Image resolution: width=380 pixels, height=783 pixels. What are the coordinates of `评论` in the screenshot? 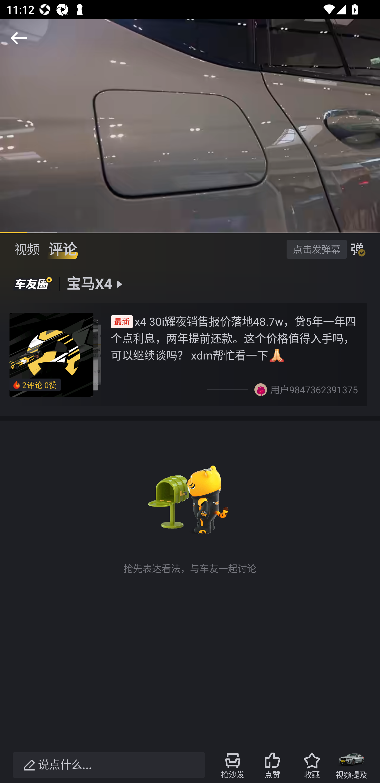 It's located at (62, 249).